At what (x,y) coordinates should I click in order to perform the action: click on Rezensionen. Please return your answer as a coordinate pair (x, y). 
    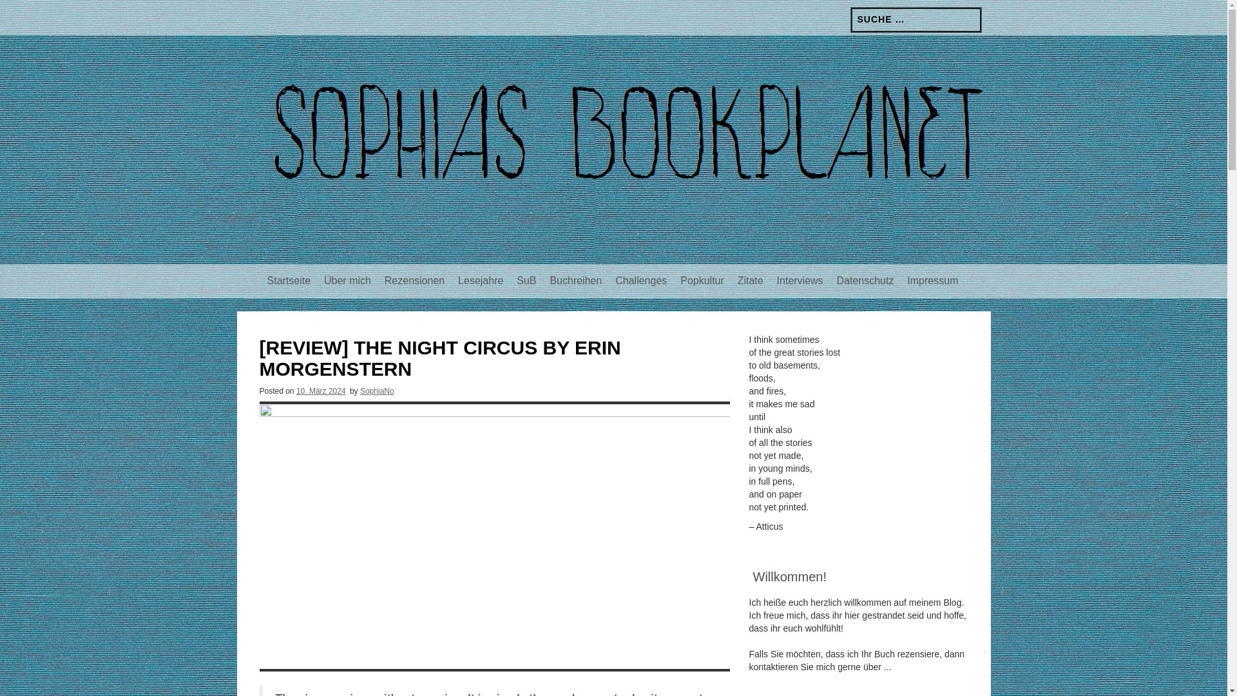
    Looking at the image, I should click on (415, 281).